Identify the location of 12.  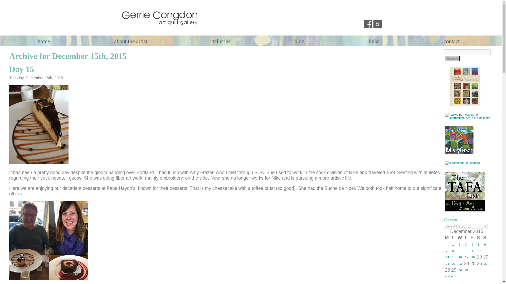
(479, 251).